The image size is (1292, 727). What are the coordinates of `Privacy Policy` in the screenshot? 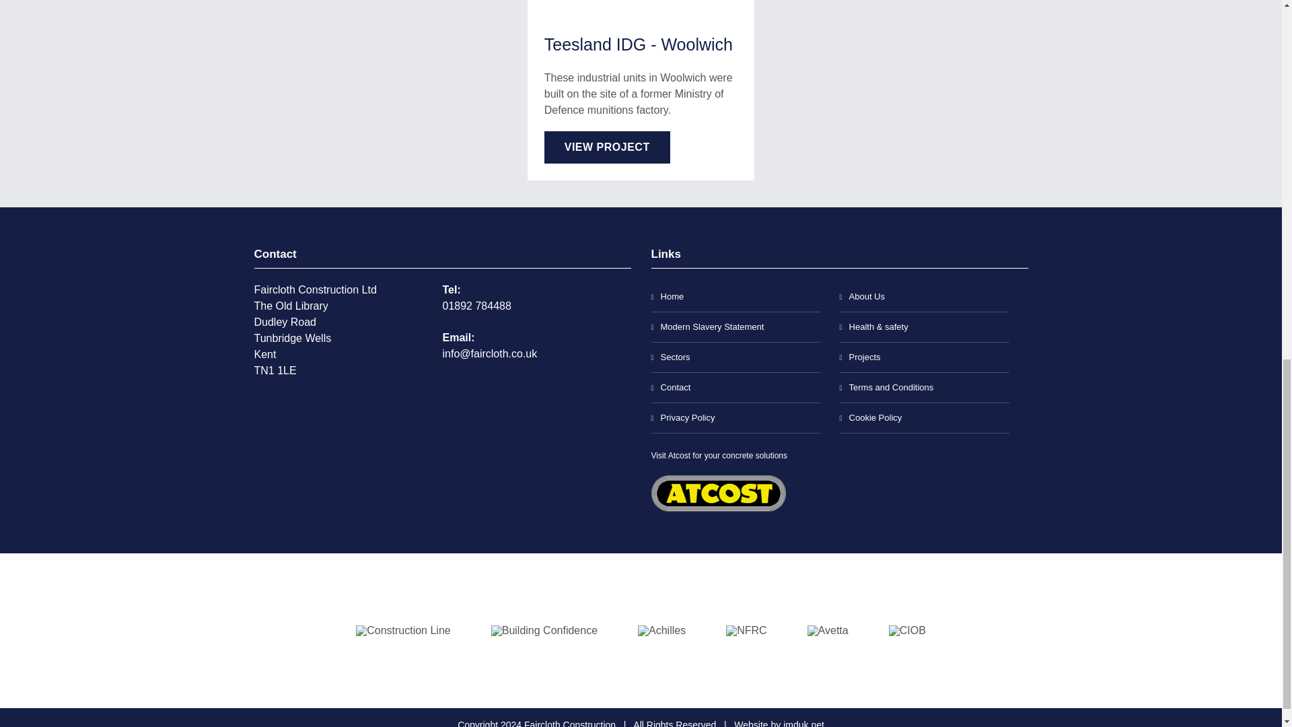 It's located at (735, 418).